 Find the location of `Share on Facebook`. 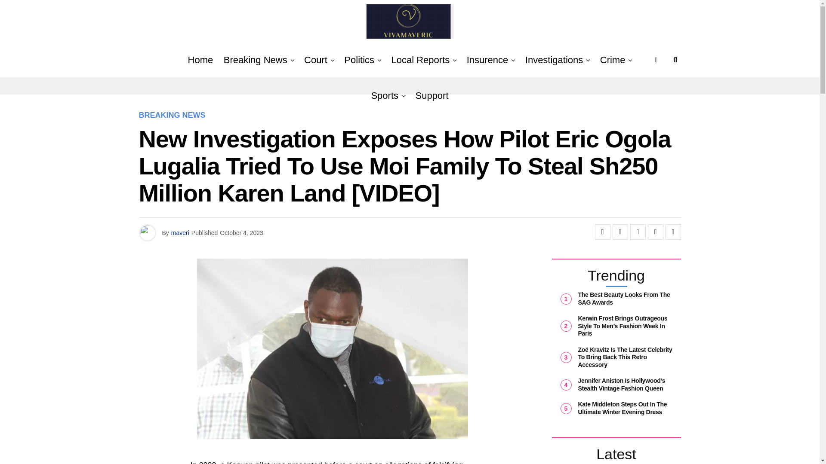

Share on Facebook is located at coordinates (602, 232).